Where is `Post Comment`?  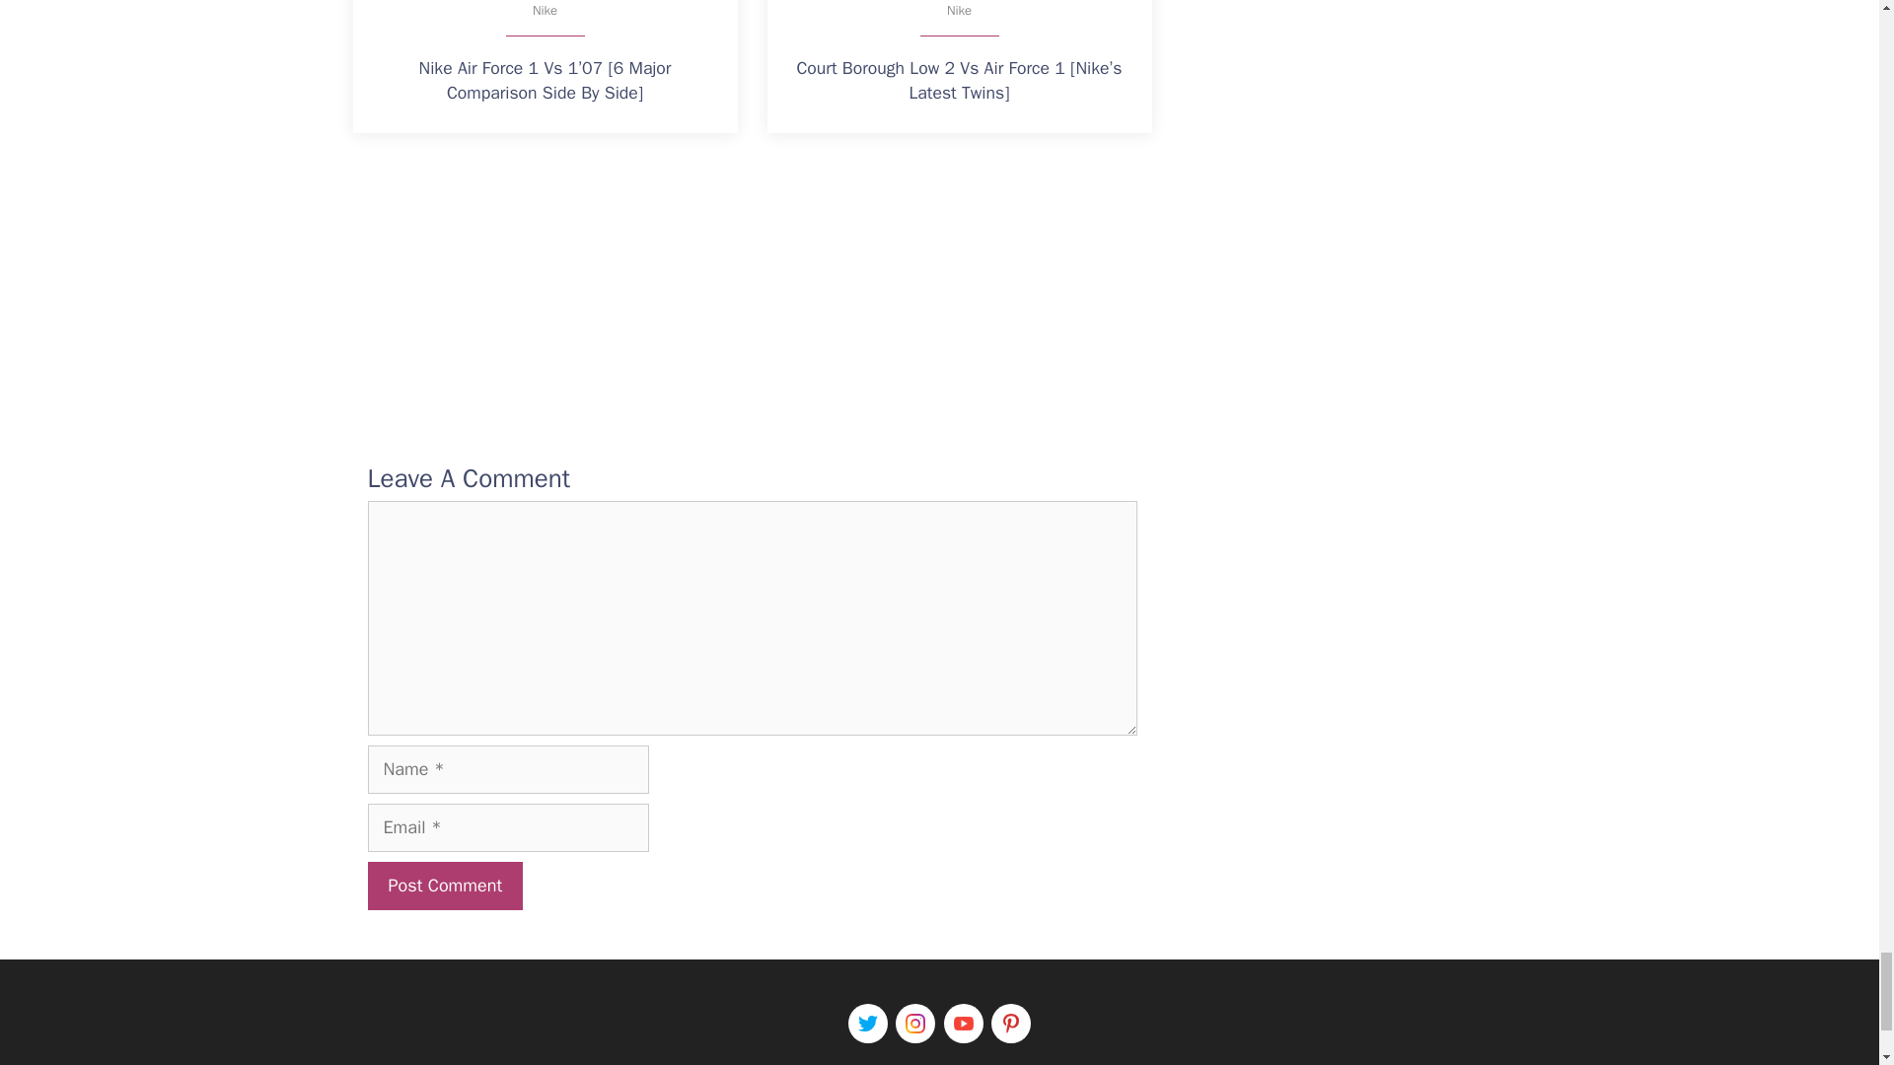 Post Comment is located at coordinates (444, 886).